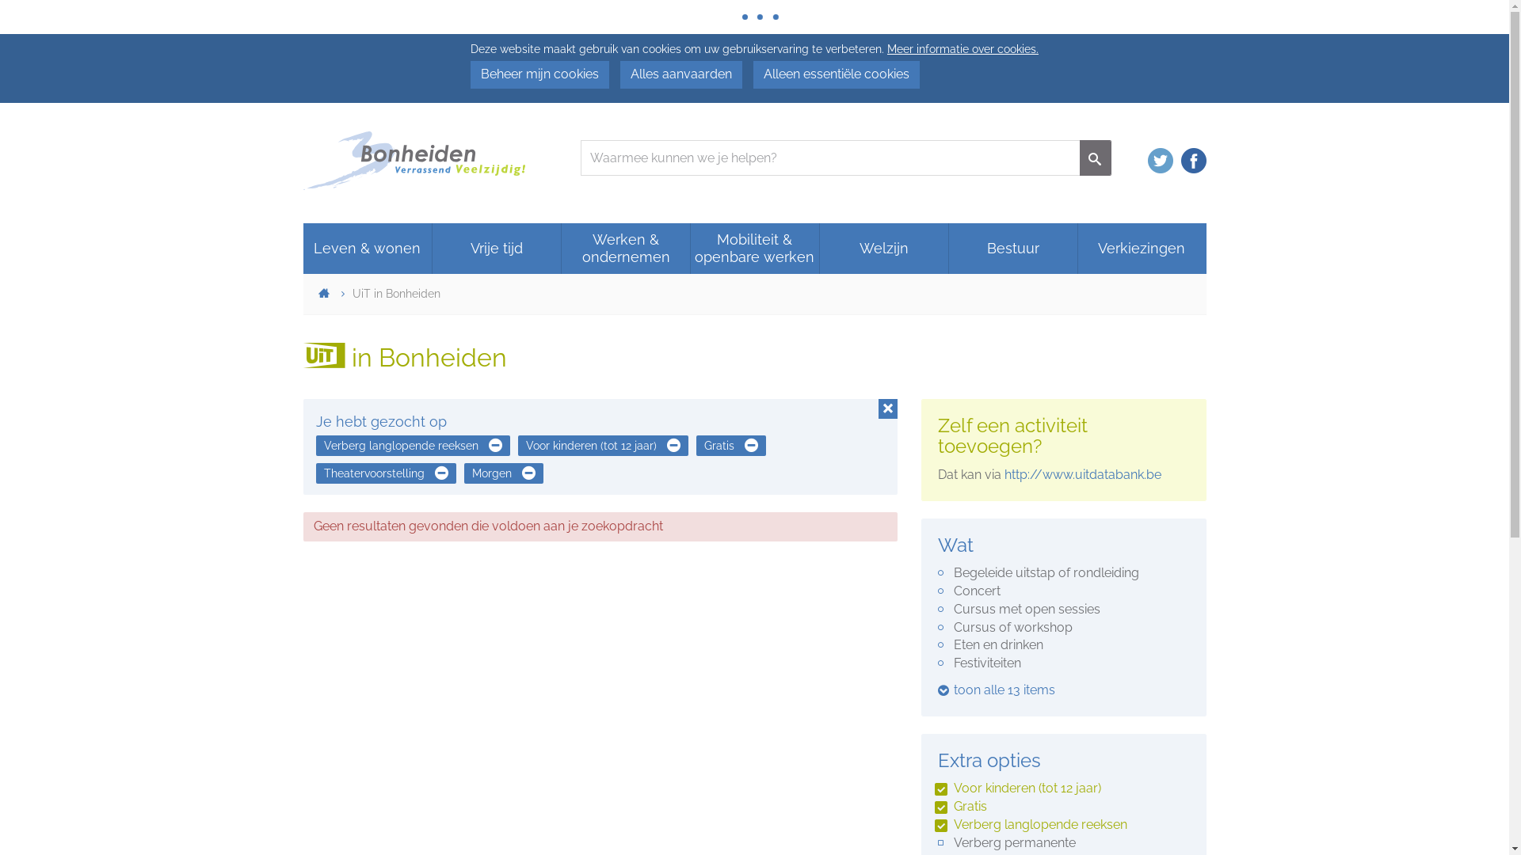  What do you see at coordinates (1064, 825) in the screenshot?
I see `Verberg langlopende reeksen` at bounding box center [1064, 825].